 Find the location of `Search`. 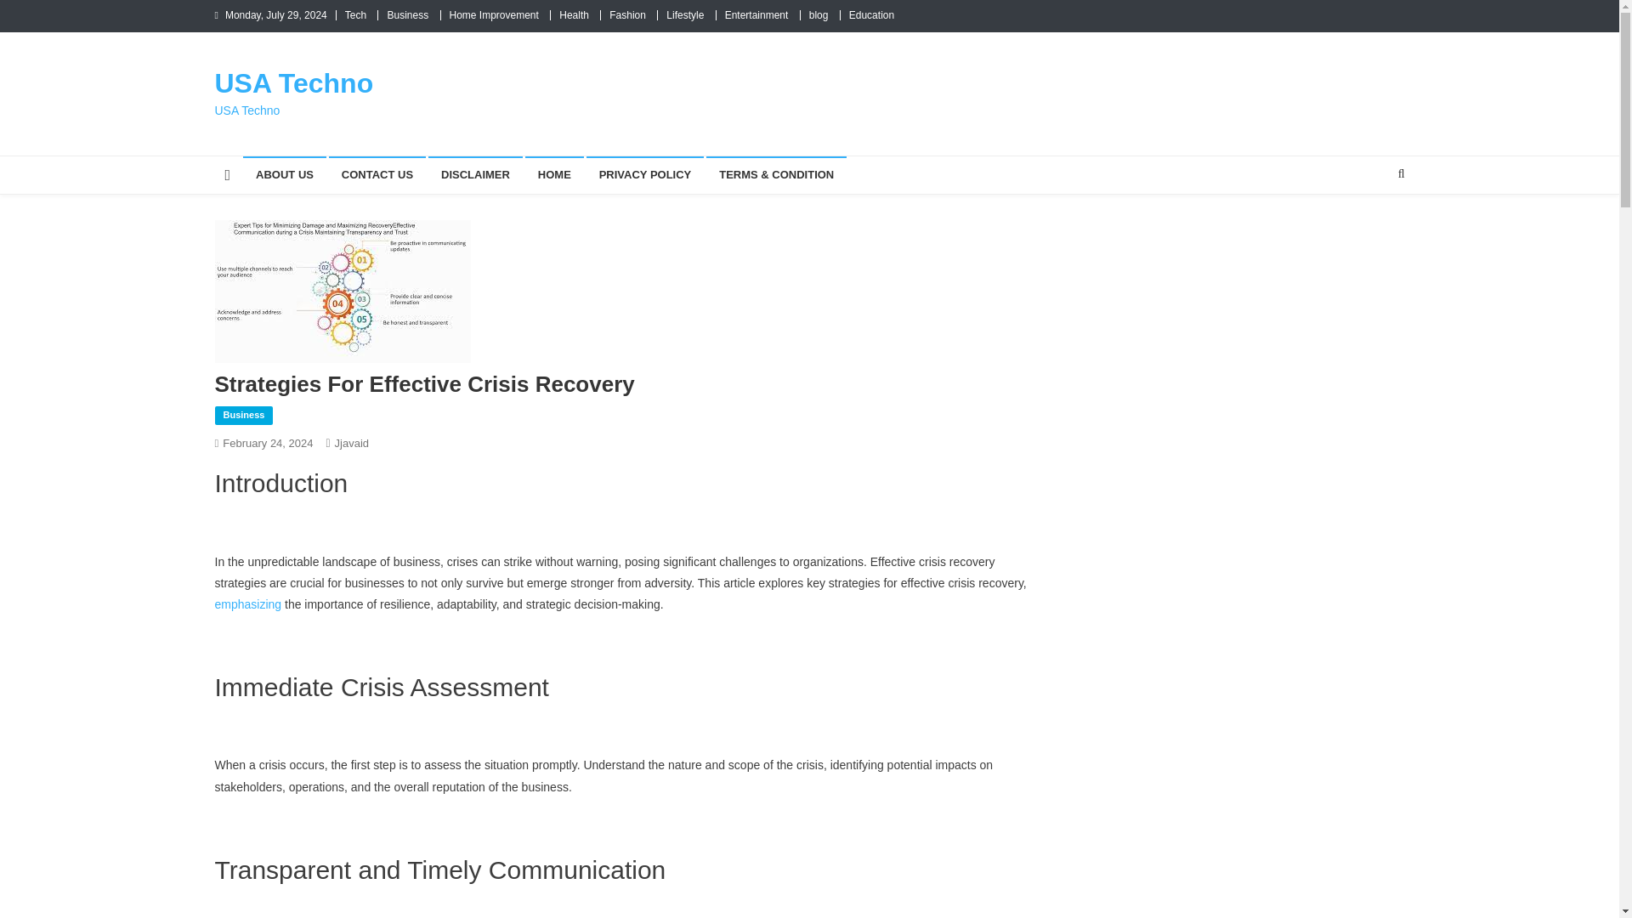

Search is located at coordinates (1368, 229).